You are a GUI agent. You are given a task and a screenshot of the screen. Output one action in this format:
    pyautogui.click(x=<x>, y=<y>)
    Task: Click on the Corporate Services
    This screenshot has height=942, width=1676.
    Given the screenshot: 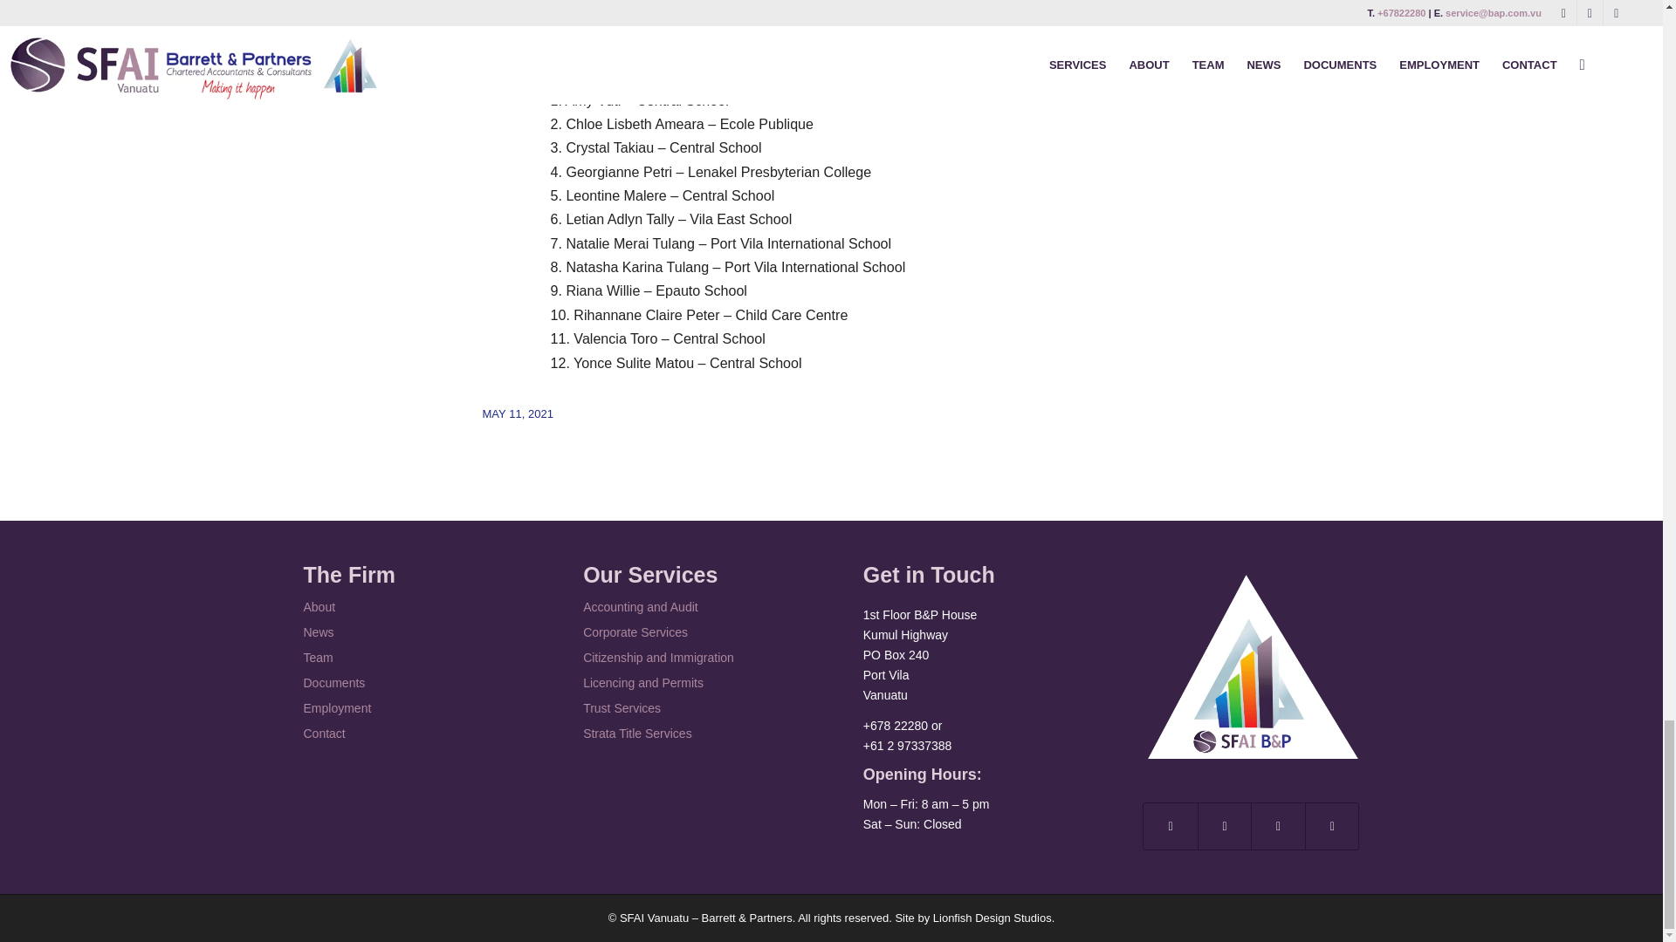 What is the action you would take?
    pyautogui.click(x=691, y=631)
    